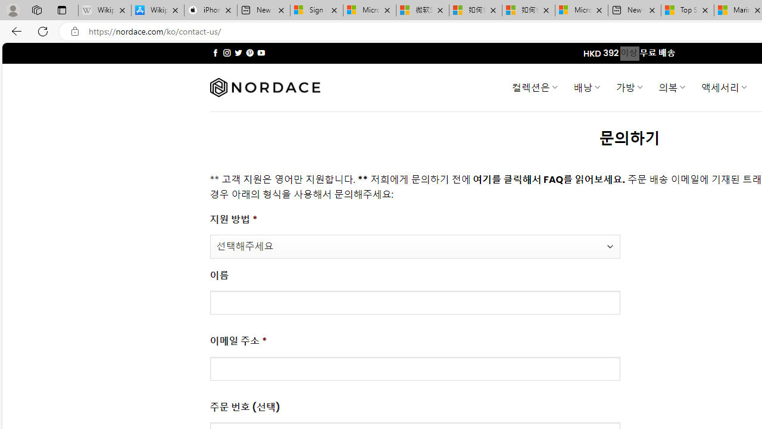 The image size is (762, 429). I want to click on Follow on Twitter, so click(238, 52).